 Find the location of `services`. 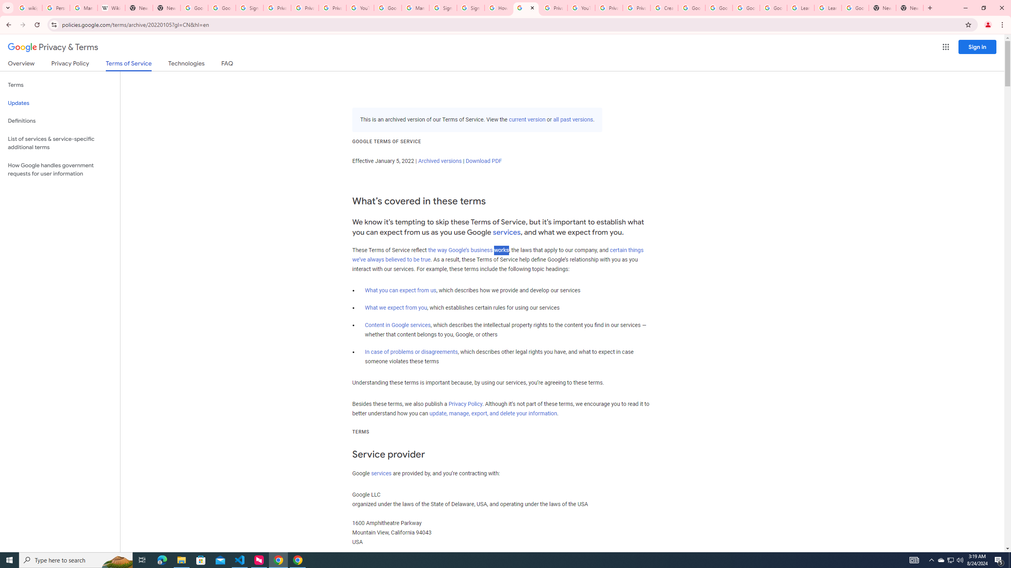

services is located at coordinates (381, 473).